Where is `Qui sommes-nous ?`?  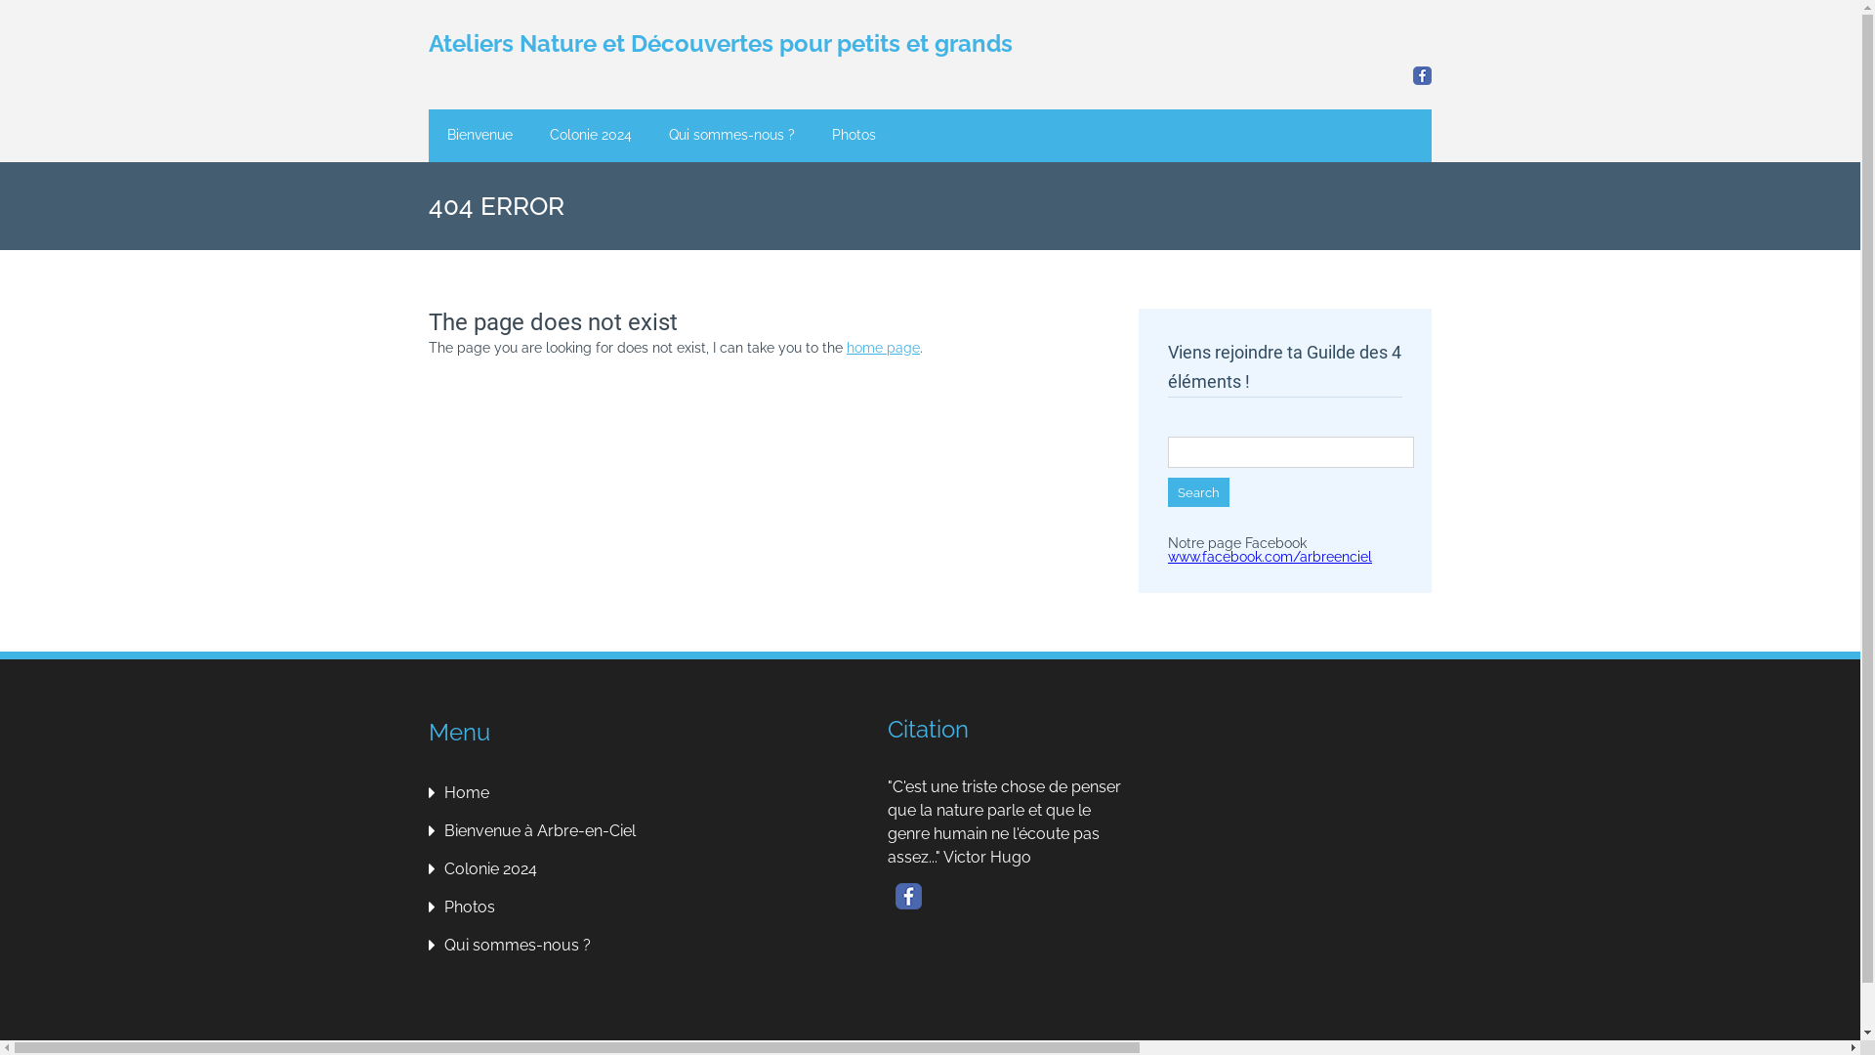 Qui sommes-nous ? is located at coordinates (513, 946).